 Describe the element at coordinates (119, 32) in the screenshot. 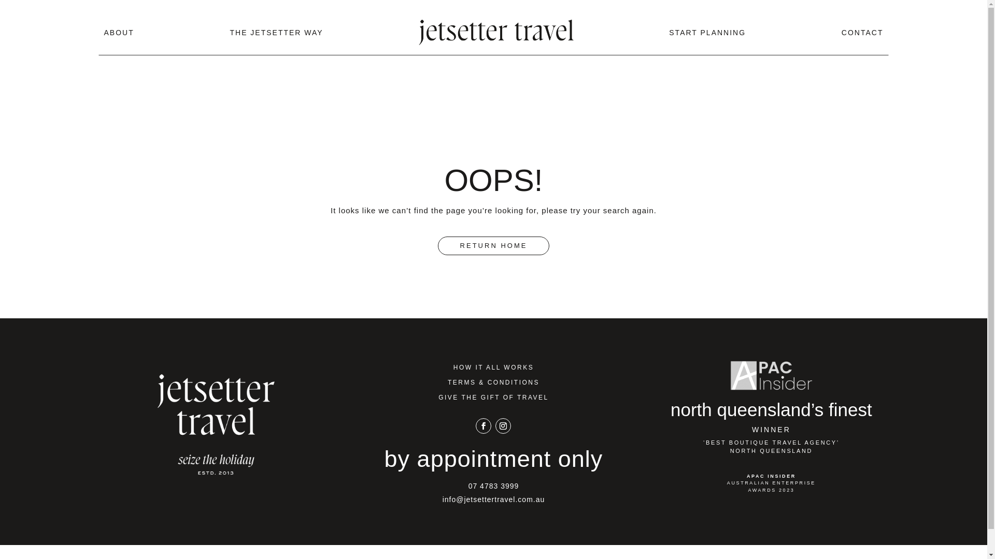

I see `ABOUT` at that location.